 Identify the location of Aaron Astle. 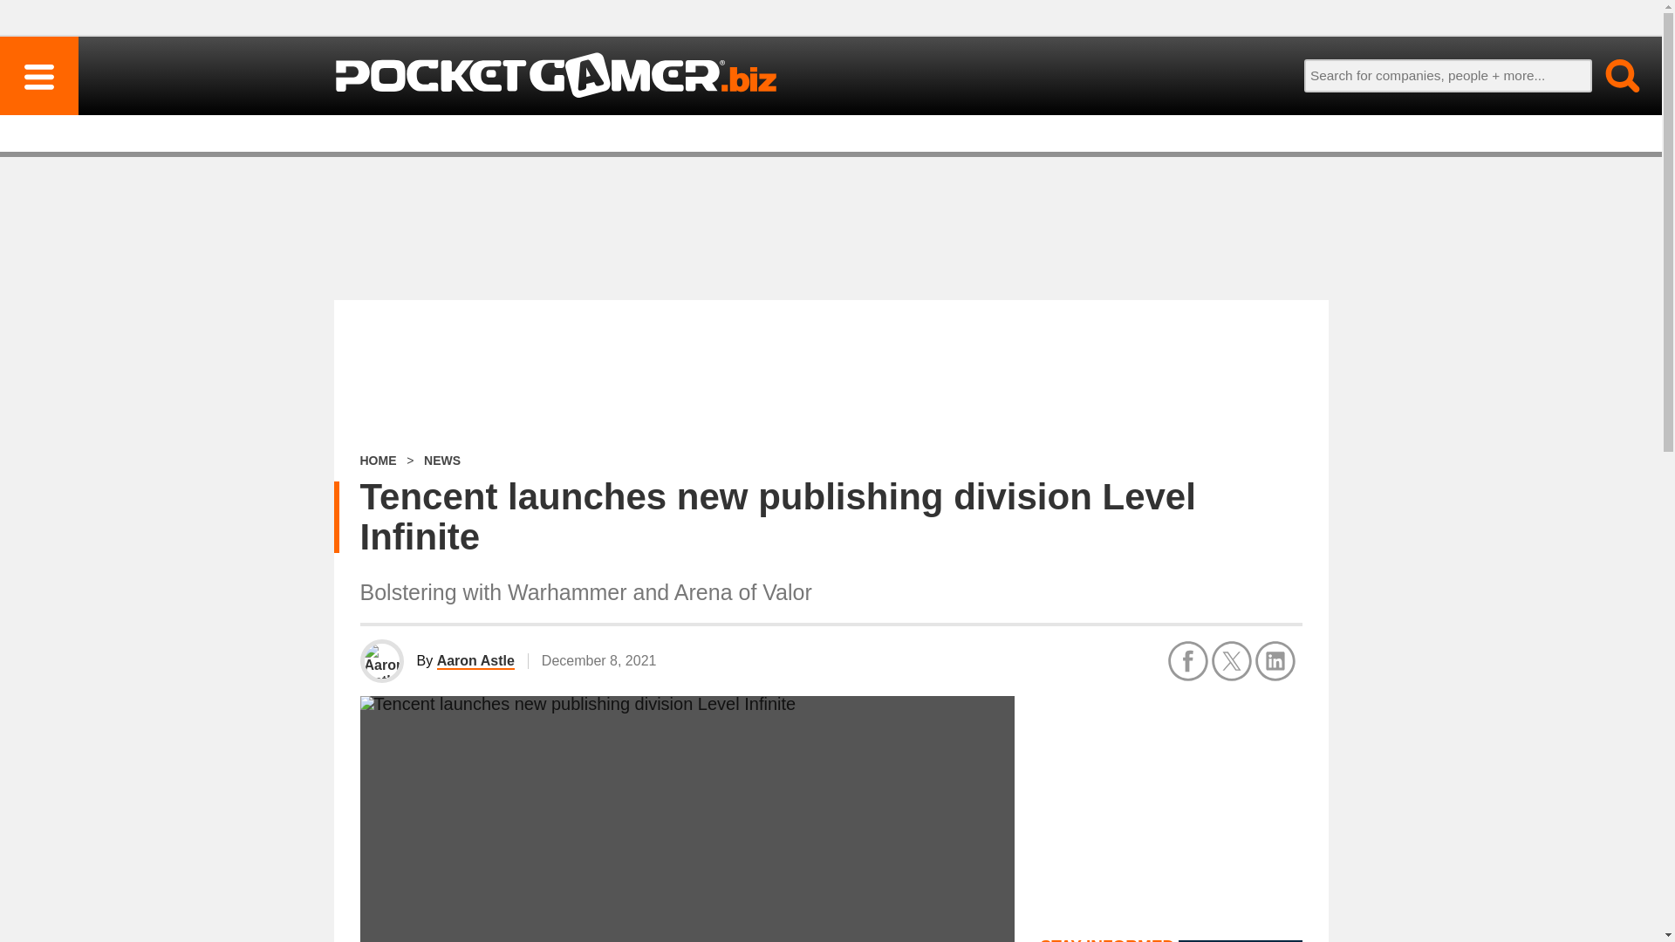
(475, 661).